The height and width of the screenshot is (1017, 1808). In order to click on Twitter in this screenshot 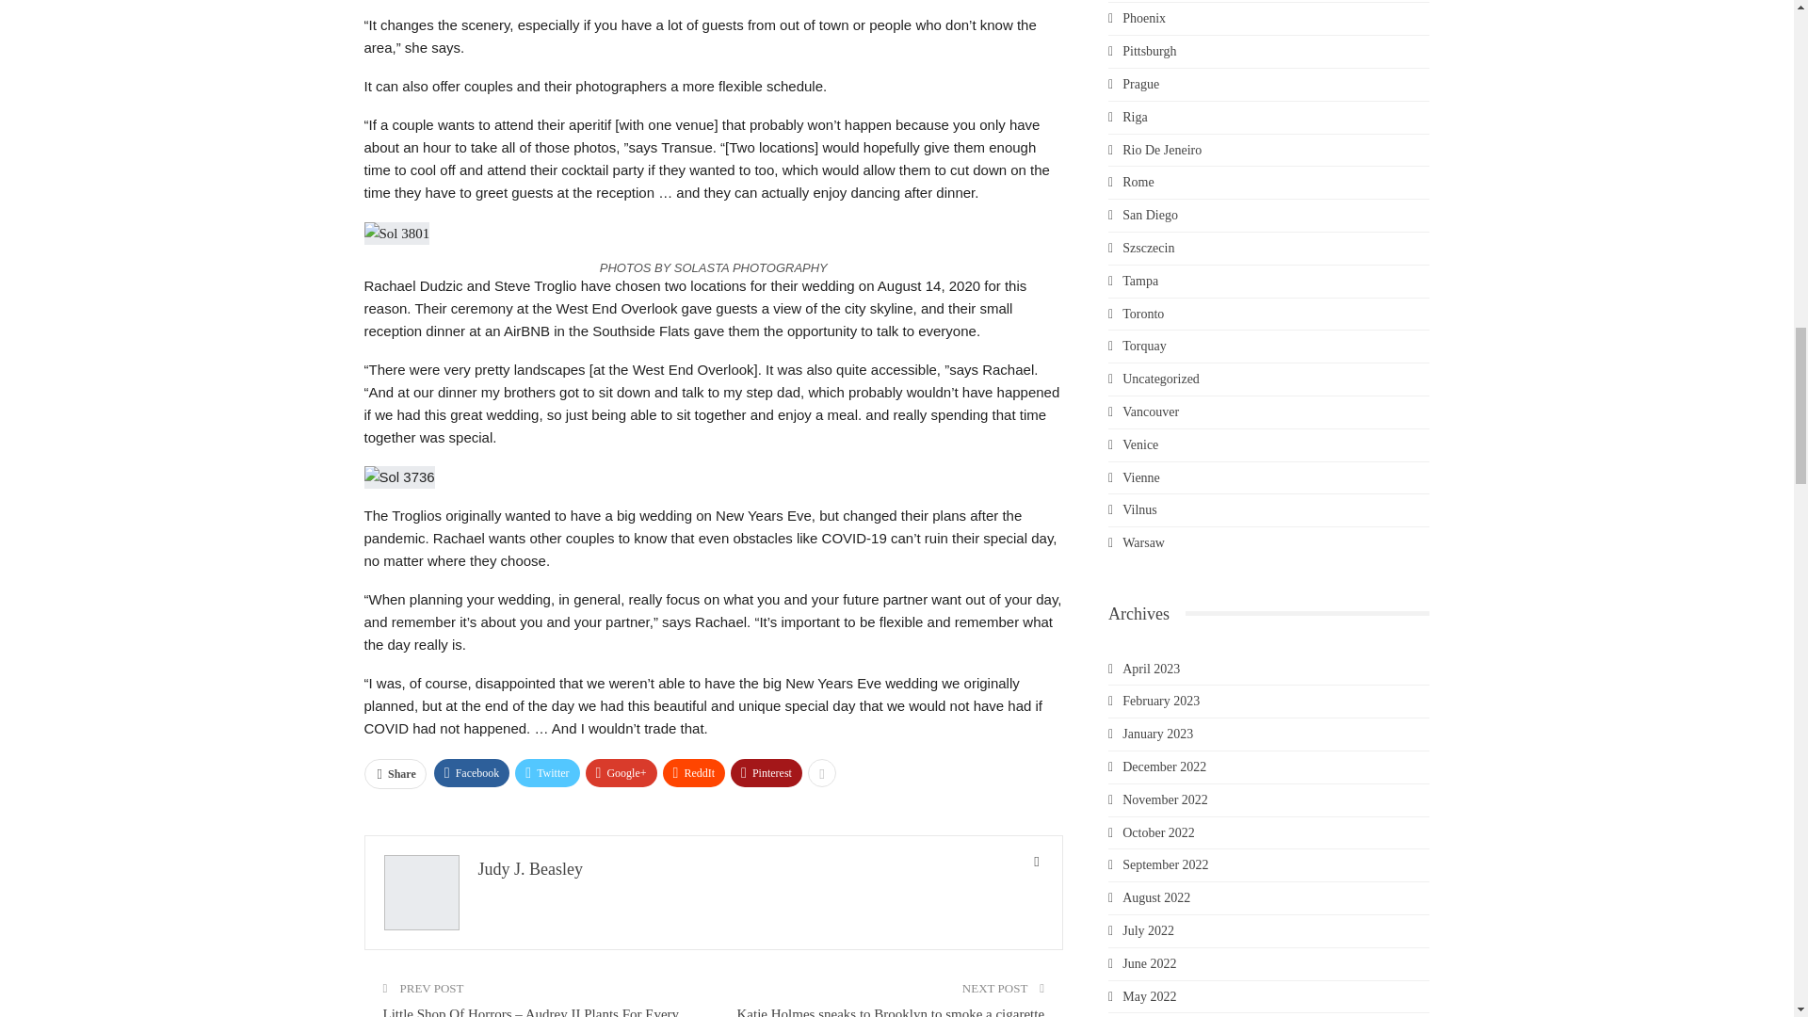, I will do `click(546, 772)`.